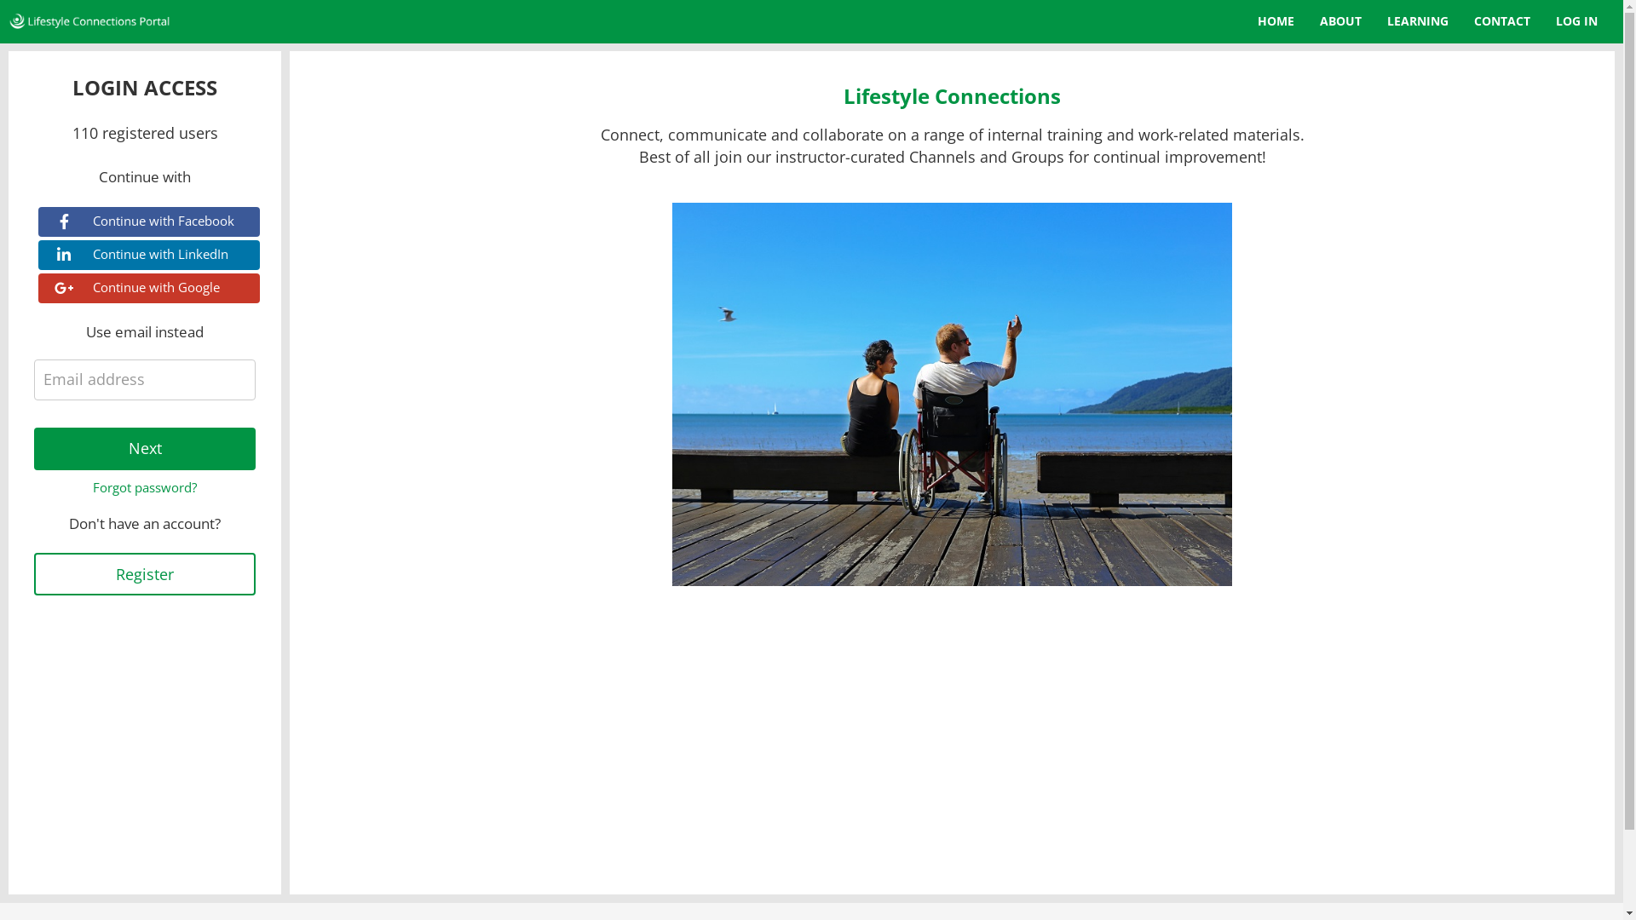 The image size is (1636, 920). I want to click on Continue with LinkedIn, so click(149, 256).